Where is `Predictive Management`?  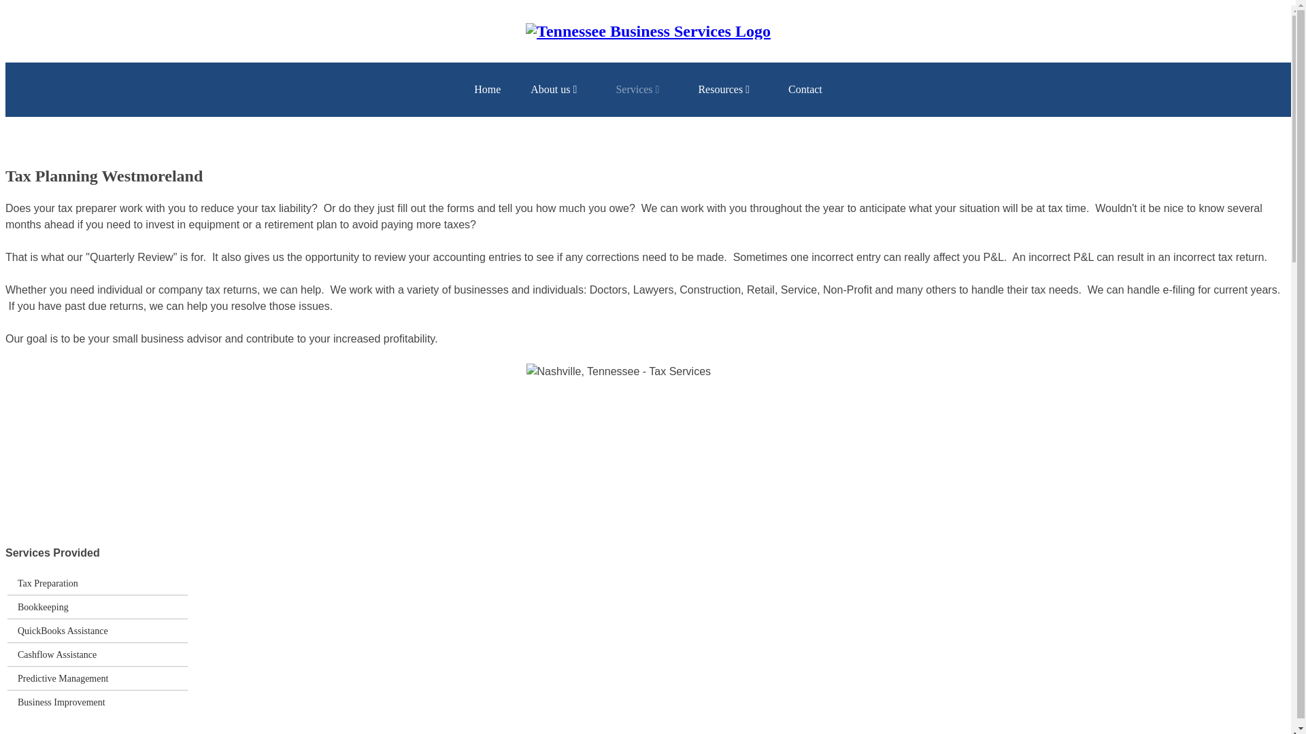
Predictive Management is located at coordinates (63, 678).